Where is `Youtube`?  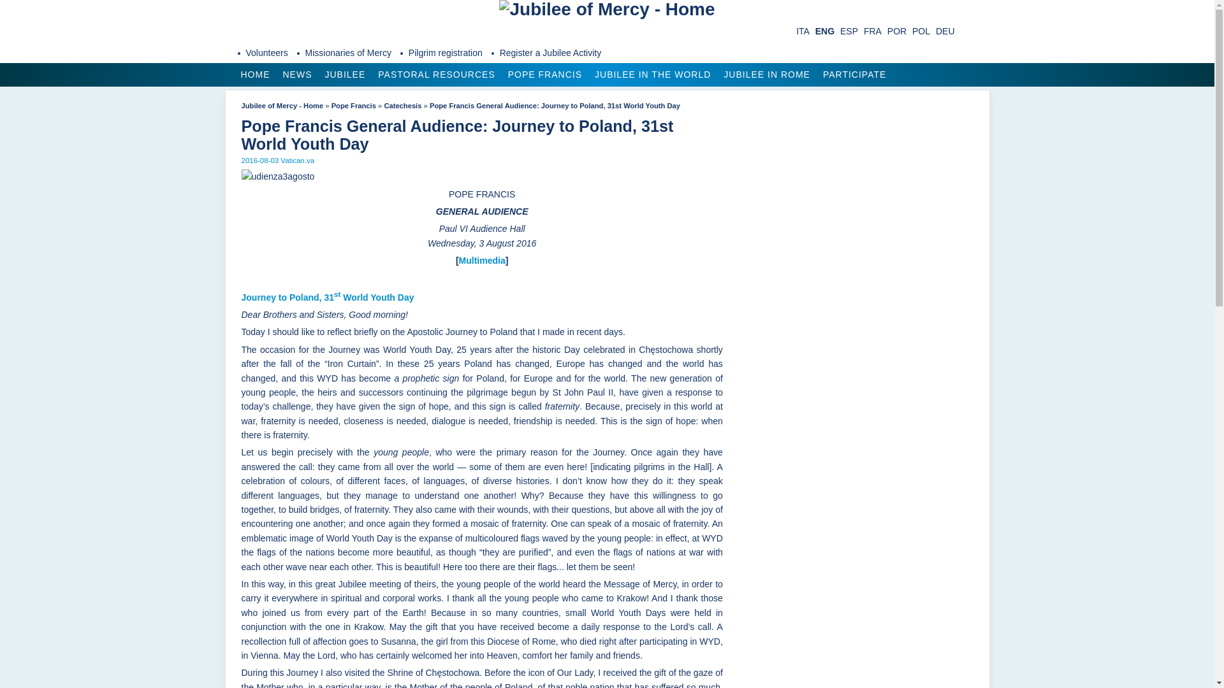 Youtube is located at coordinates (325, 31).